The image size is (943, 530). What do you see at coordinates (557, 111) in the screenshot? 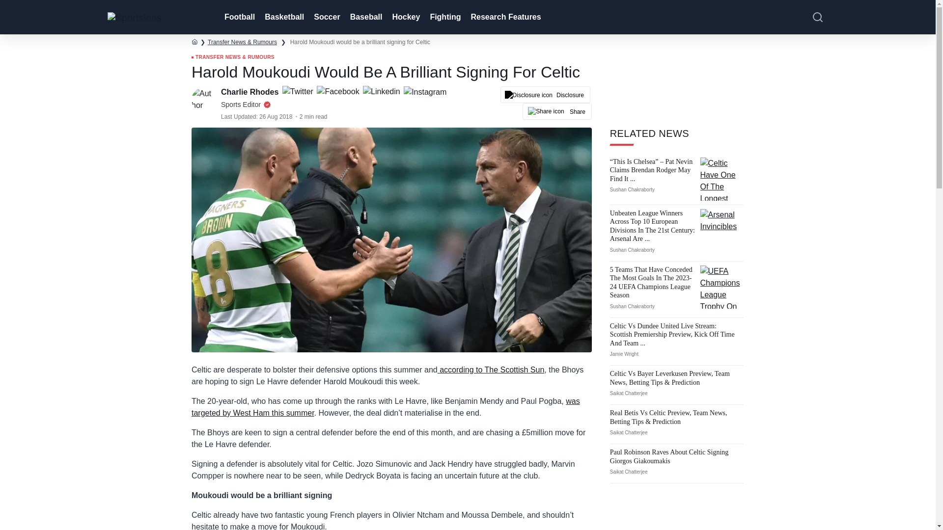
I see `Share` at bounding box center [557, 111].